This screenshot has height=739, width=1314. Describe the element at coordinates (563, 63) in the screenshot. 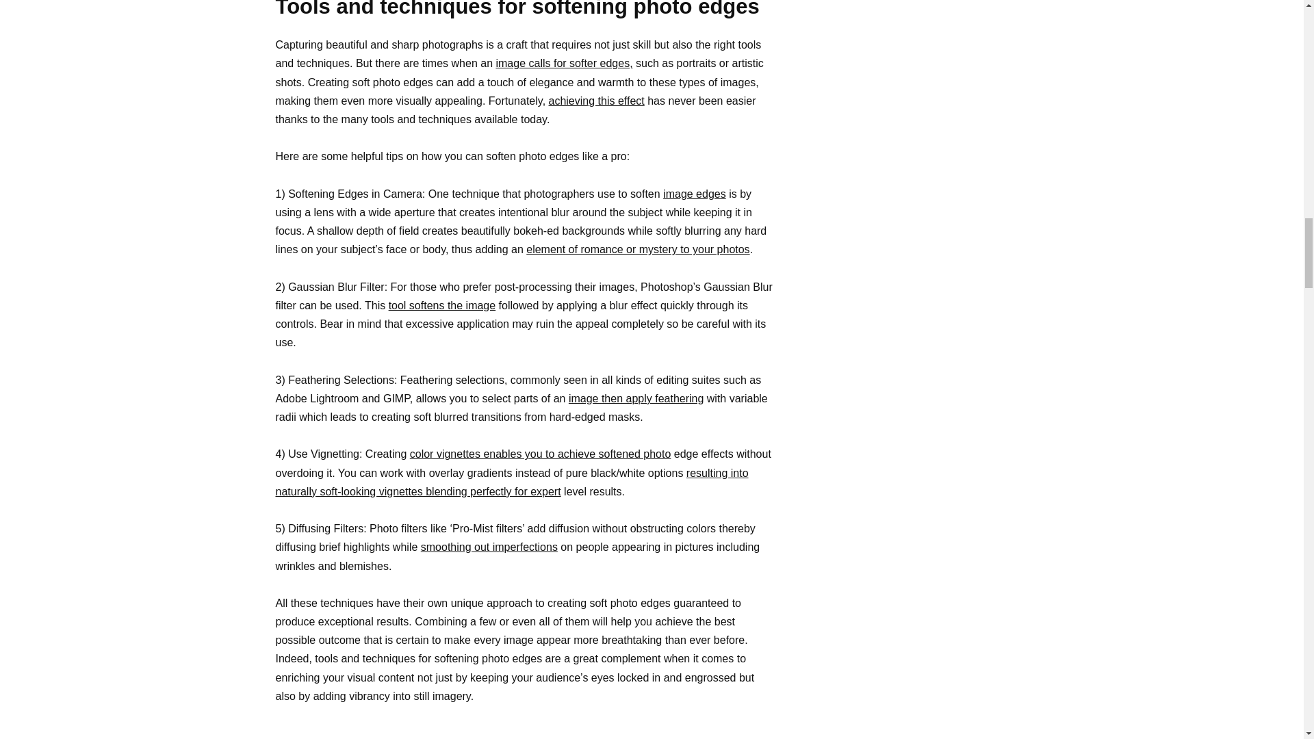

I see `image calls for softer edges,` at that location.